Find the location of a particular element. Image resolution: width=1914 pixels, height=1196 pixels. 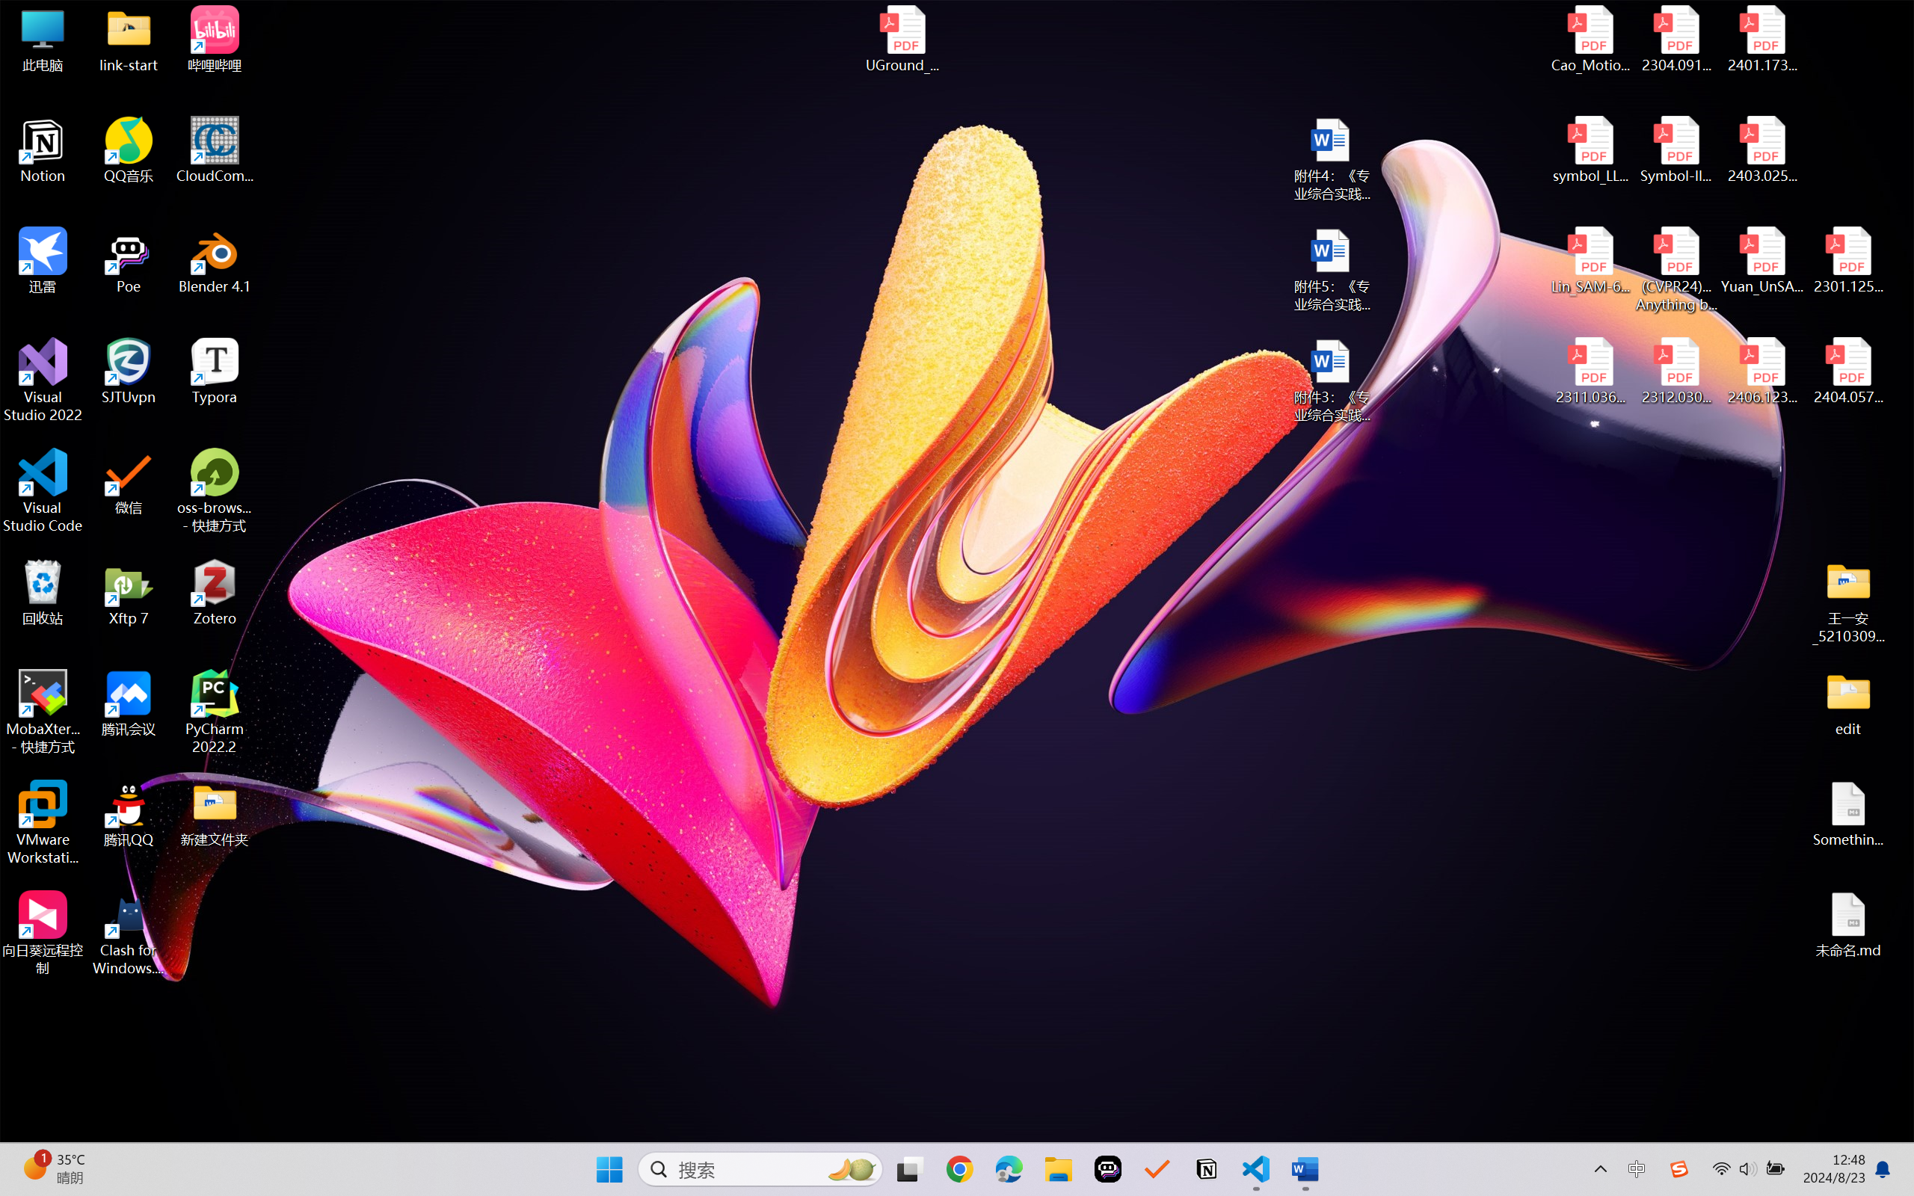

Symbol-llm-v2.pdf is located at coordinates (1676, 150).